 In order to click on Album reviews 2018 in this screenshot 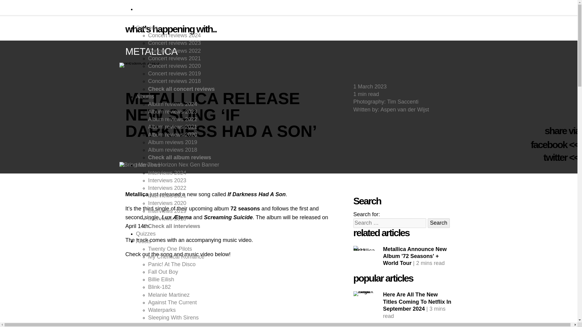, I will do `click(172, 150)`.